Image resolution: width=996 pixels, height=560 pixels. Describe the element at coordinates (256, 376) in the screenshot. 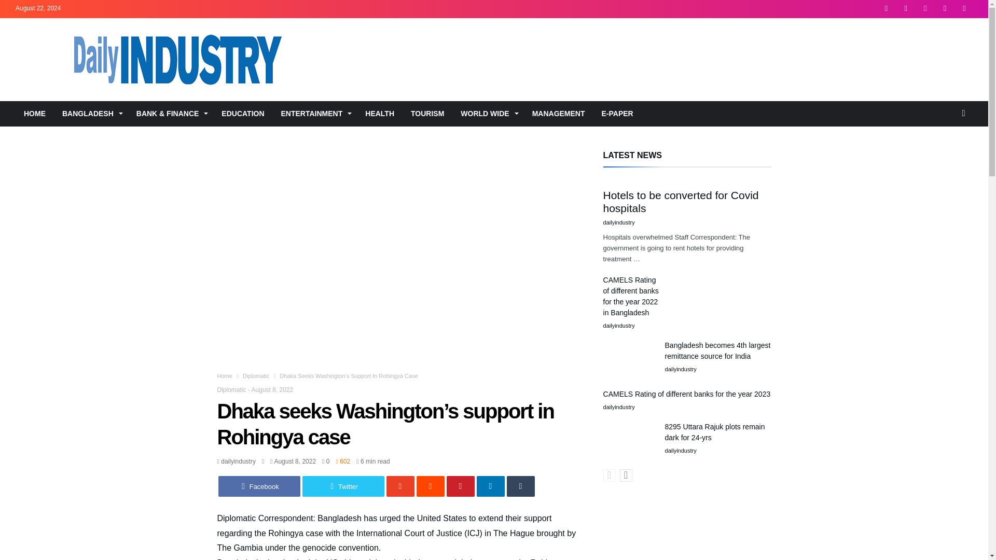

I see `Diplomatic` at that location.